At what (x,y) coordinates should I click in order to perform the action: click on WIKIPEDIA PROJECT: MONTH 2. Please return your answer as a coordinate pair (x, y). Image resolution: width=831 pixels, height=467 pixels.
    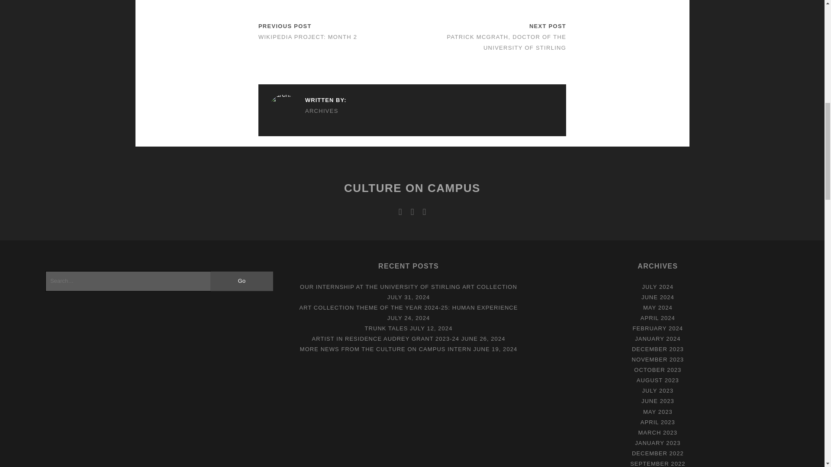
    Looking at the image, I should click on (308, 36).